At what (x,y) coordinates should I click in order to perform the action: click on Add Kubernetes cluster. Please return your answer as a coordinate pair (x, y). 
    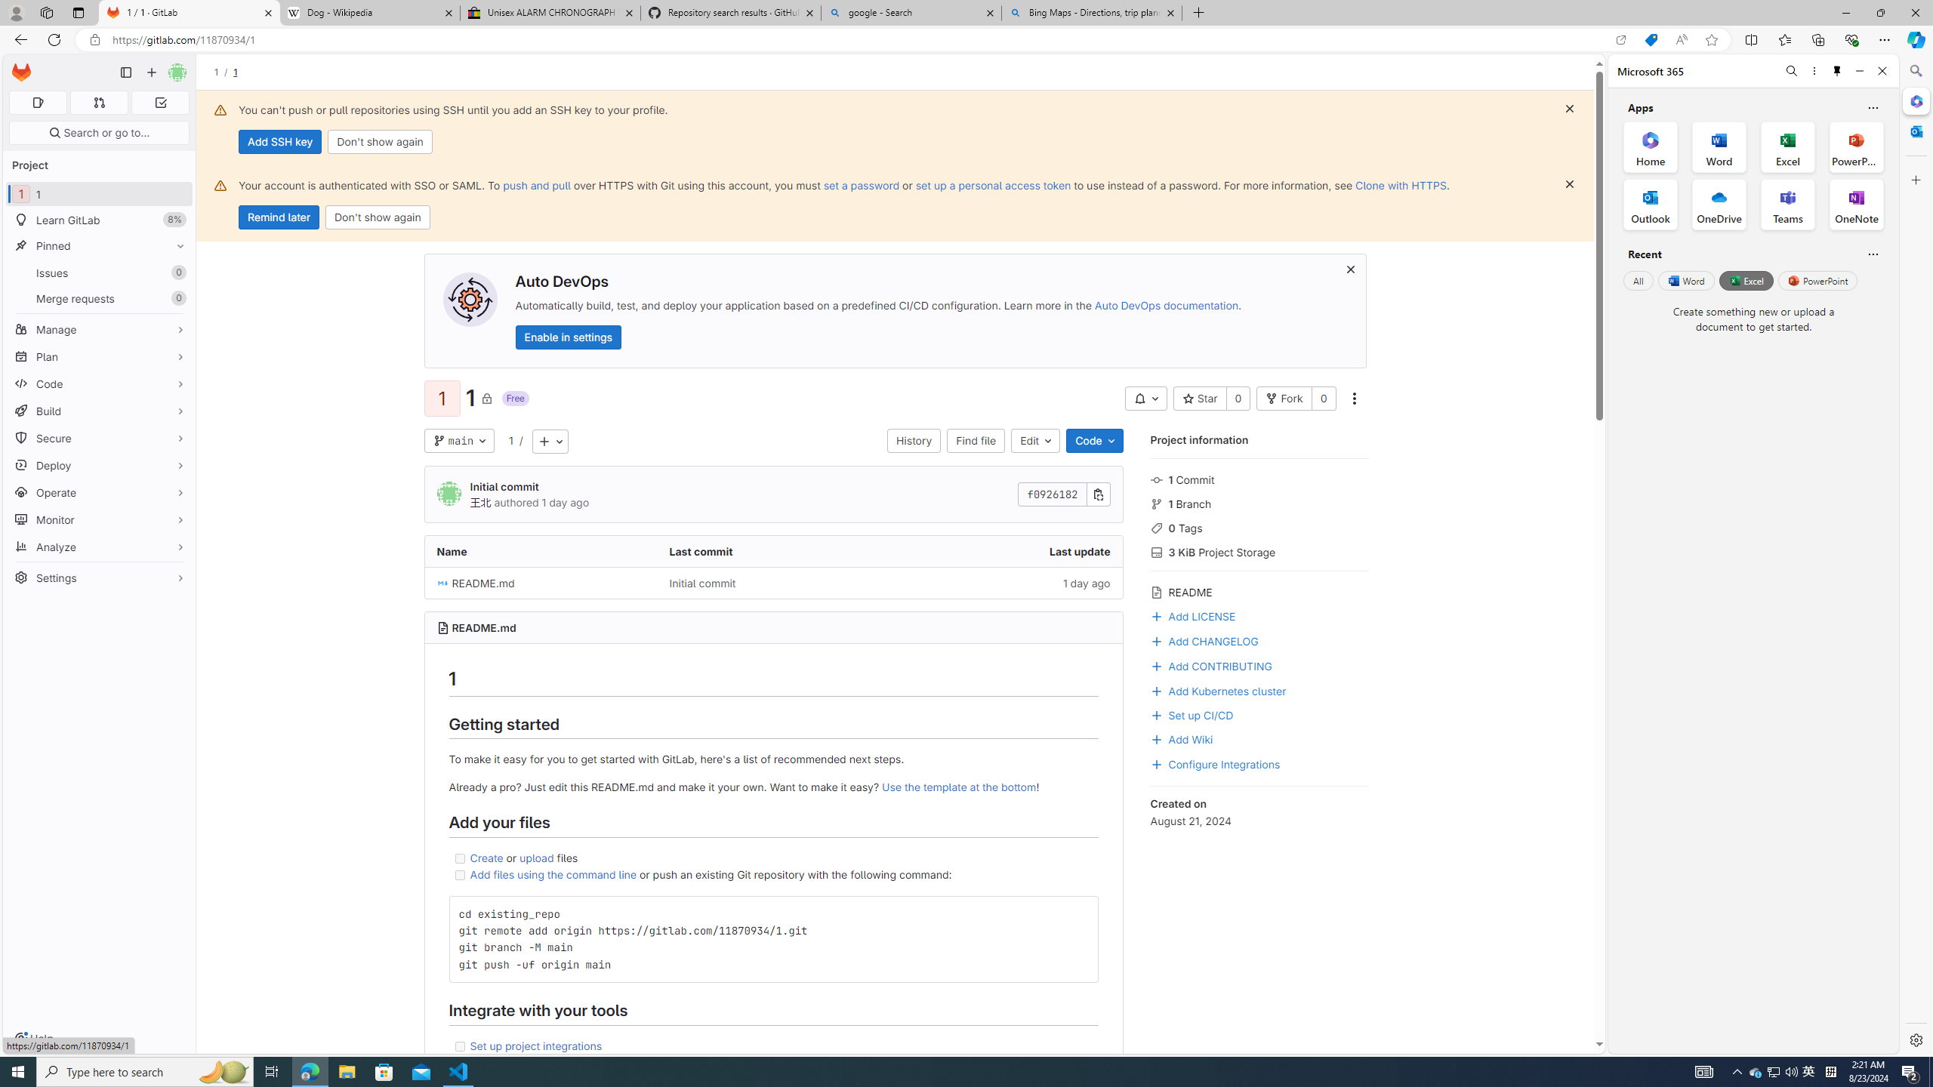
    Looking at the image, I should click on (1259, 690).